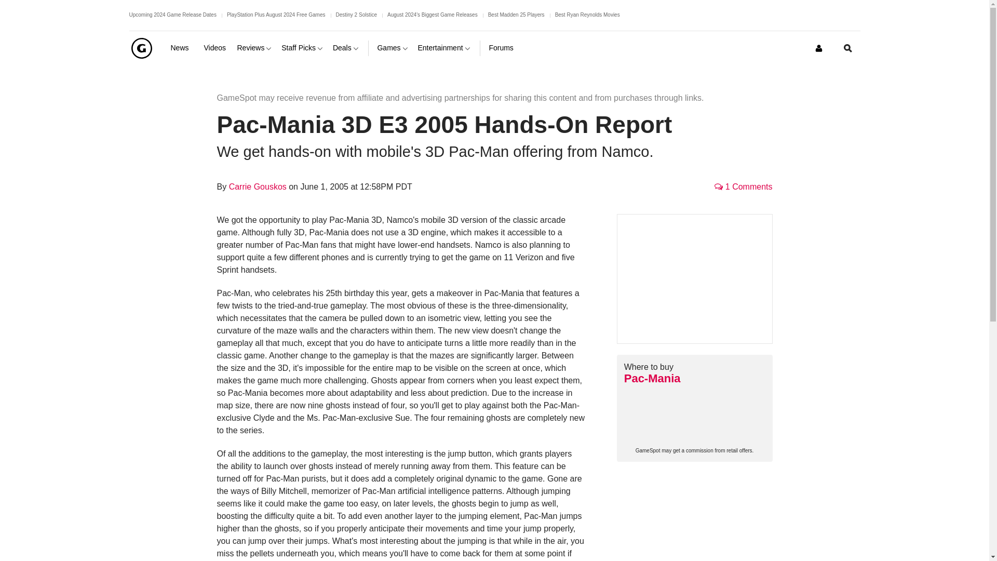 The image size is (997, 561). What do you see at coordinates (588, 15) in the screenshot?
I see `Best Ryan Reynolds Movies` at bounding box center [588, 15].